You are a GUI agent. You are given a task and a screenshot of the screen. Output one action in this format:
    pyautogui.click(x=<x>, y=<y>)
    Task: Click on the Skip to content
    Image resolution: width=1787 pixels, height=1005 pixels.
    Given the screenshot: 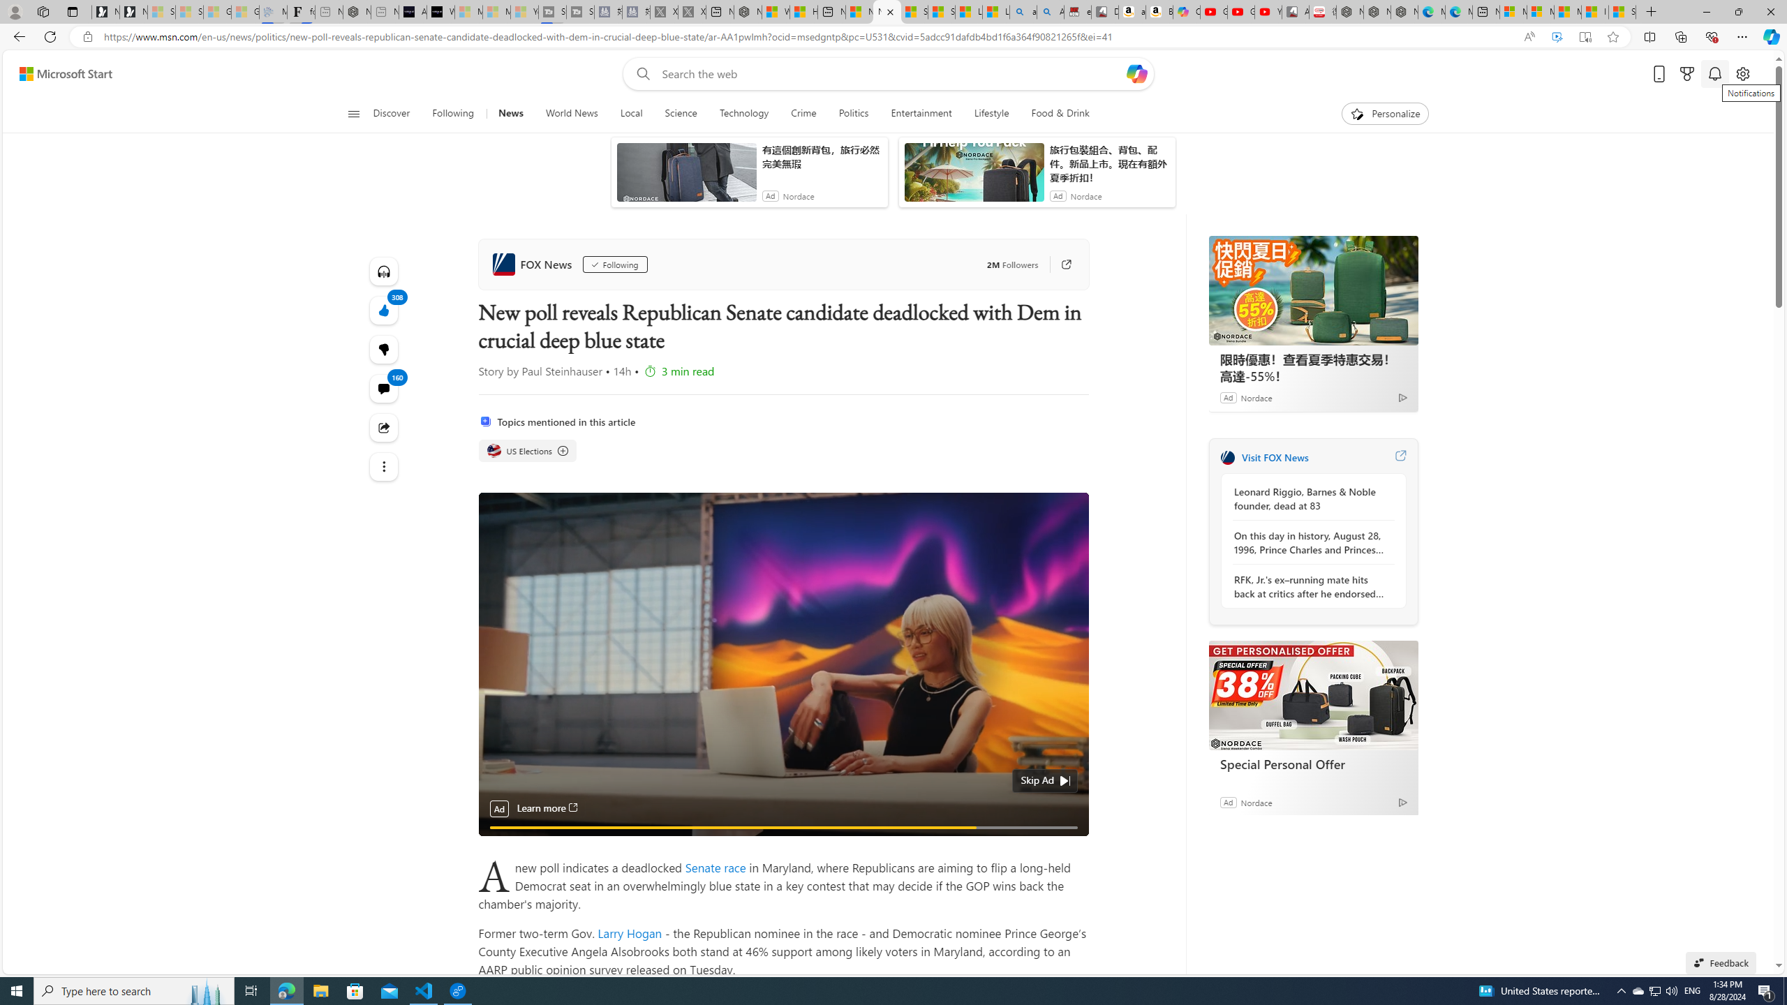 What is the action you would take?
    pyautogui.click(x=60, y=74)
    